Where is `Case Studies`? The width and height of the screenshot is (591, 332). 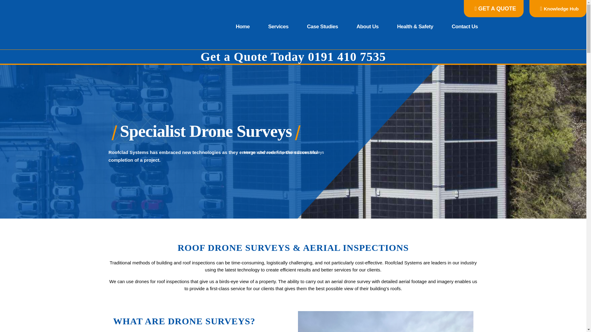 Case Studies is located at coordinates (323, 27).